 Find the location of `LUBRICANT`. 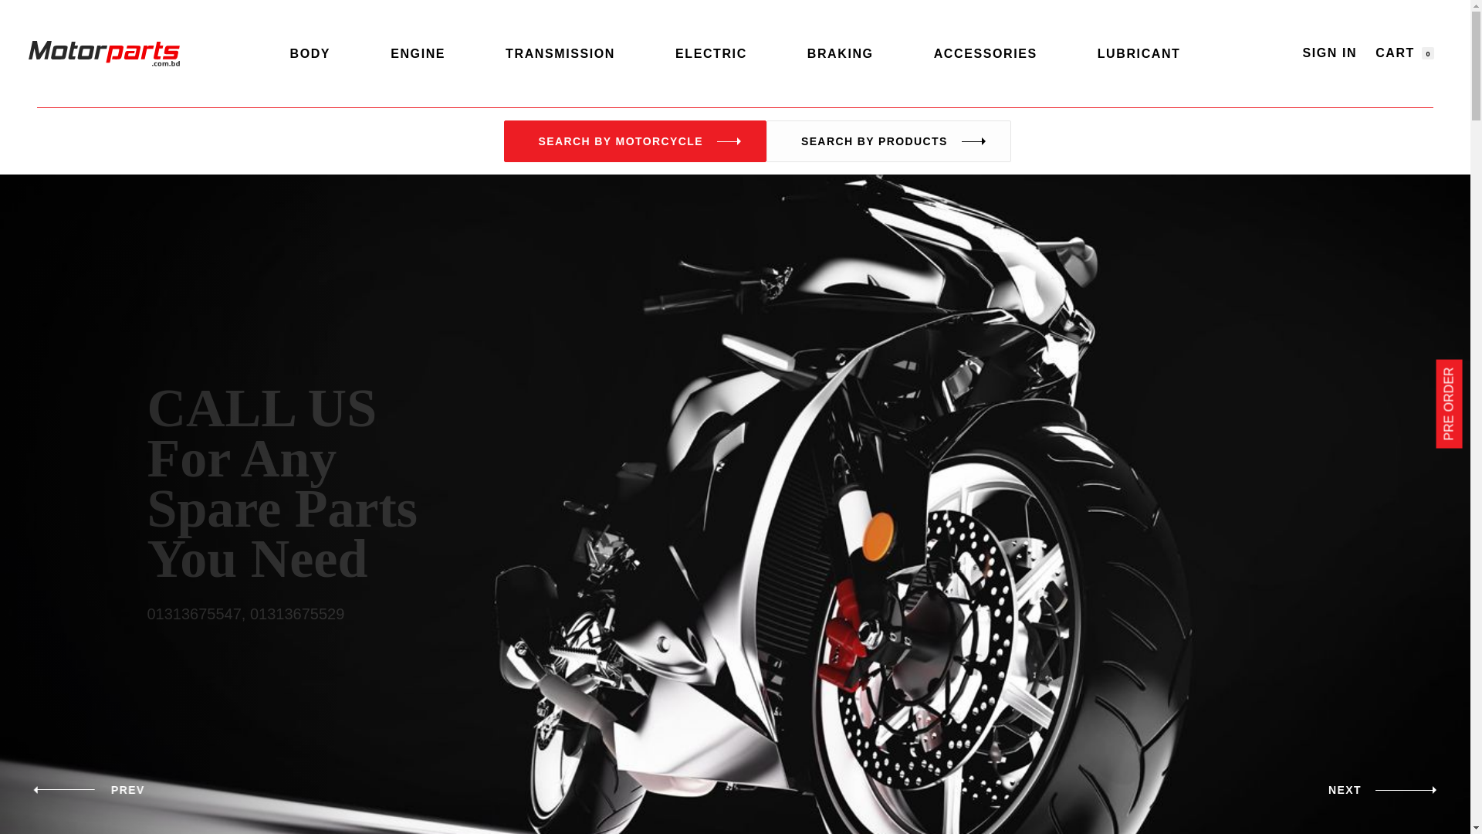

LUBRICANT is located at coordinates (1139, 54).